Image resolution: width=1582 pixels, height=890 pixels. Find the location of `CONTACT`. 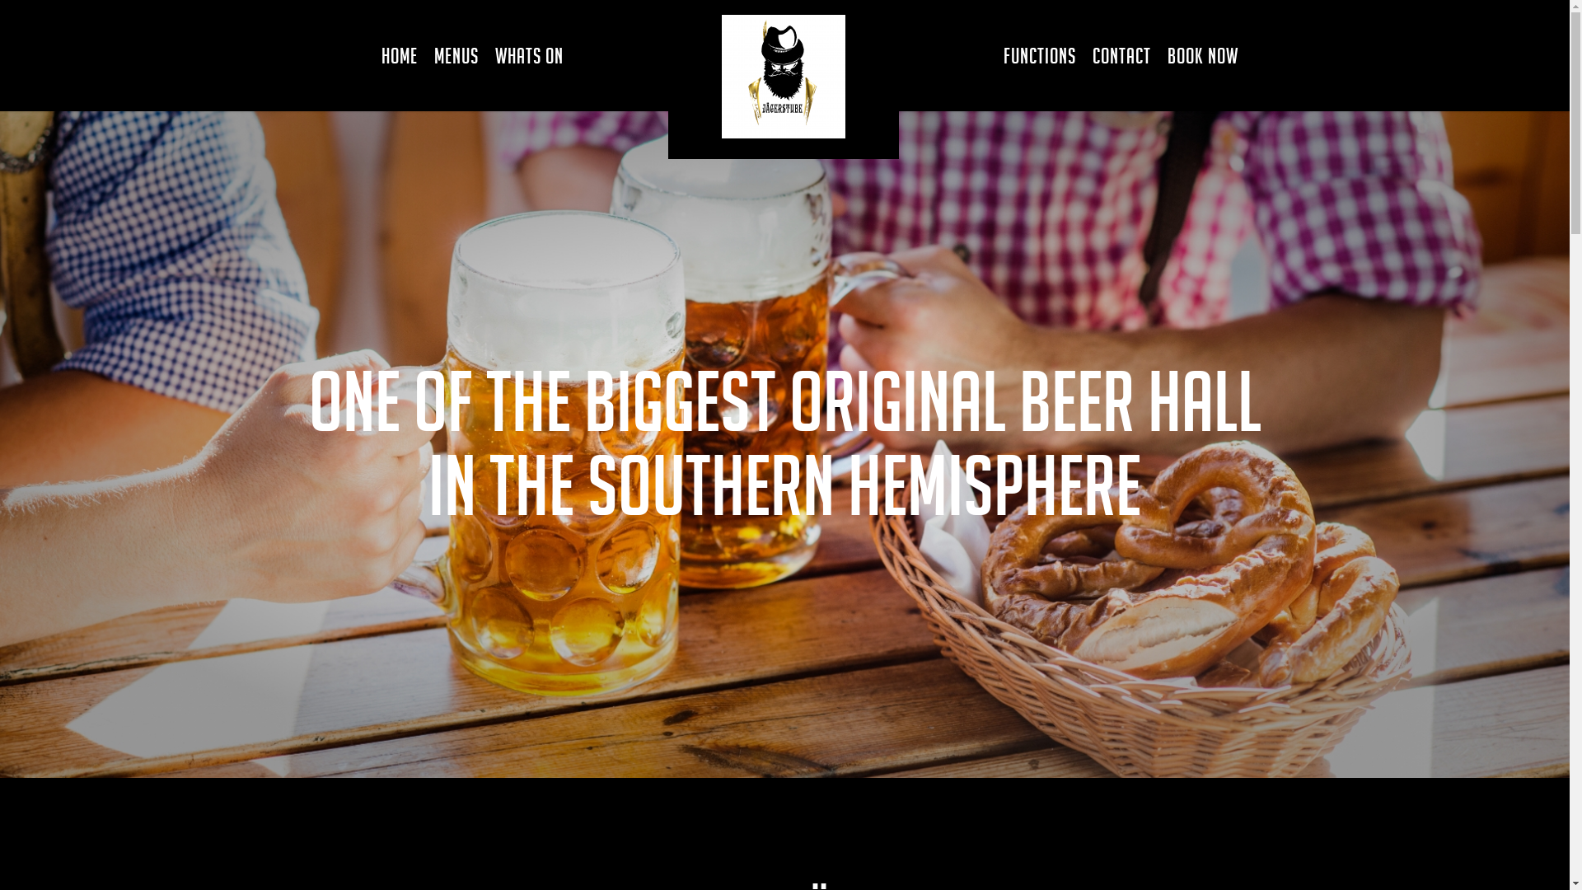

CONTACT is located at coordinates (1122, 56).